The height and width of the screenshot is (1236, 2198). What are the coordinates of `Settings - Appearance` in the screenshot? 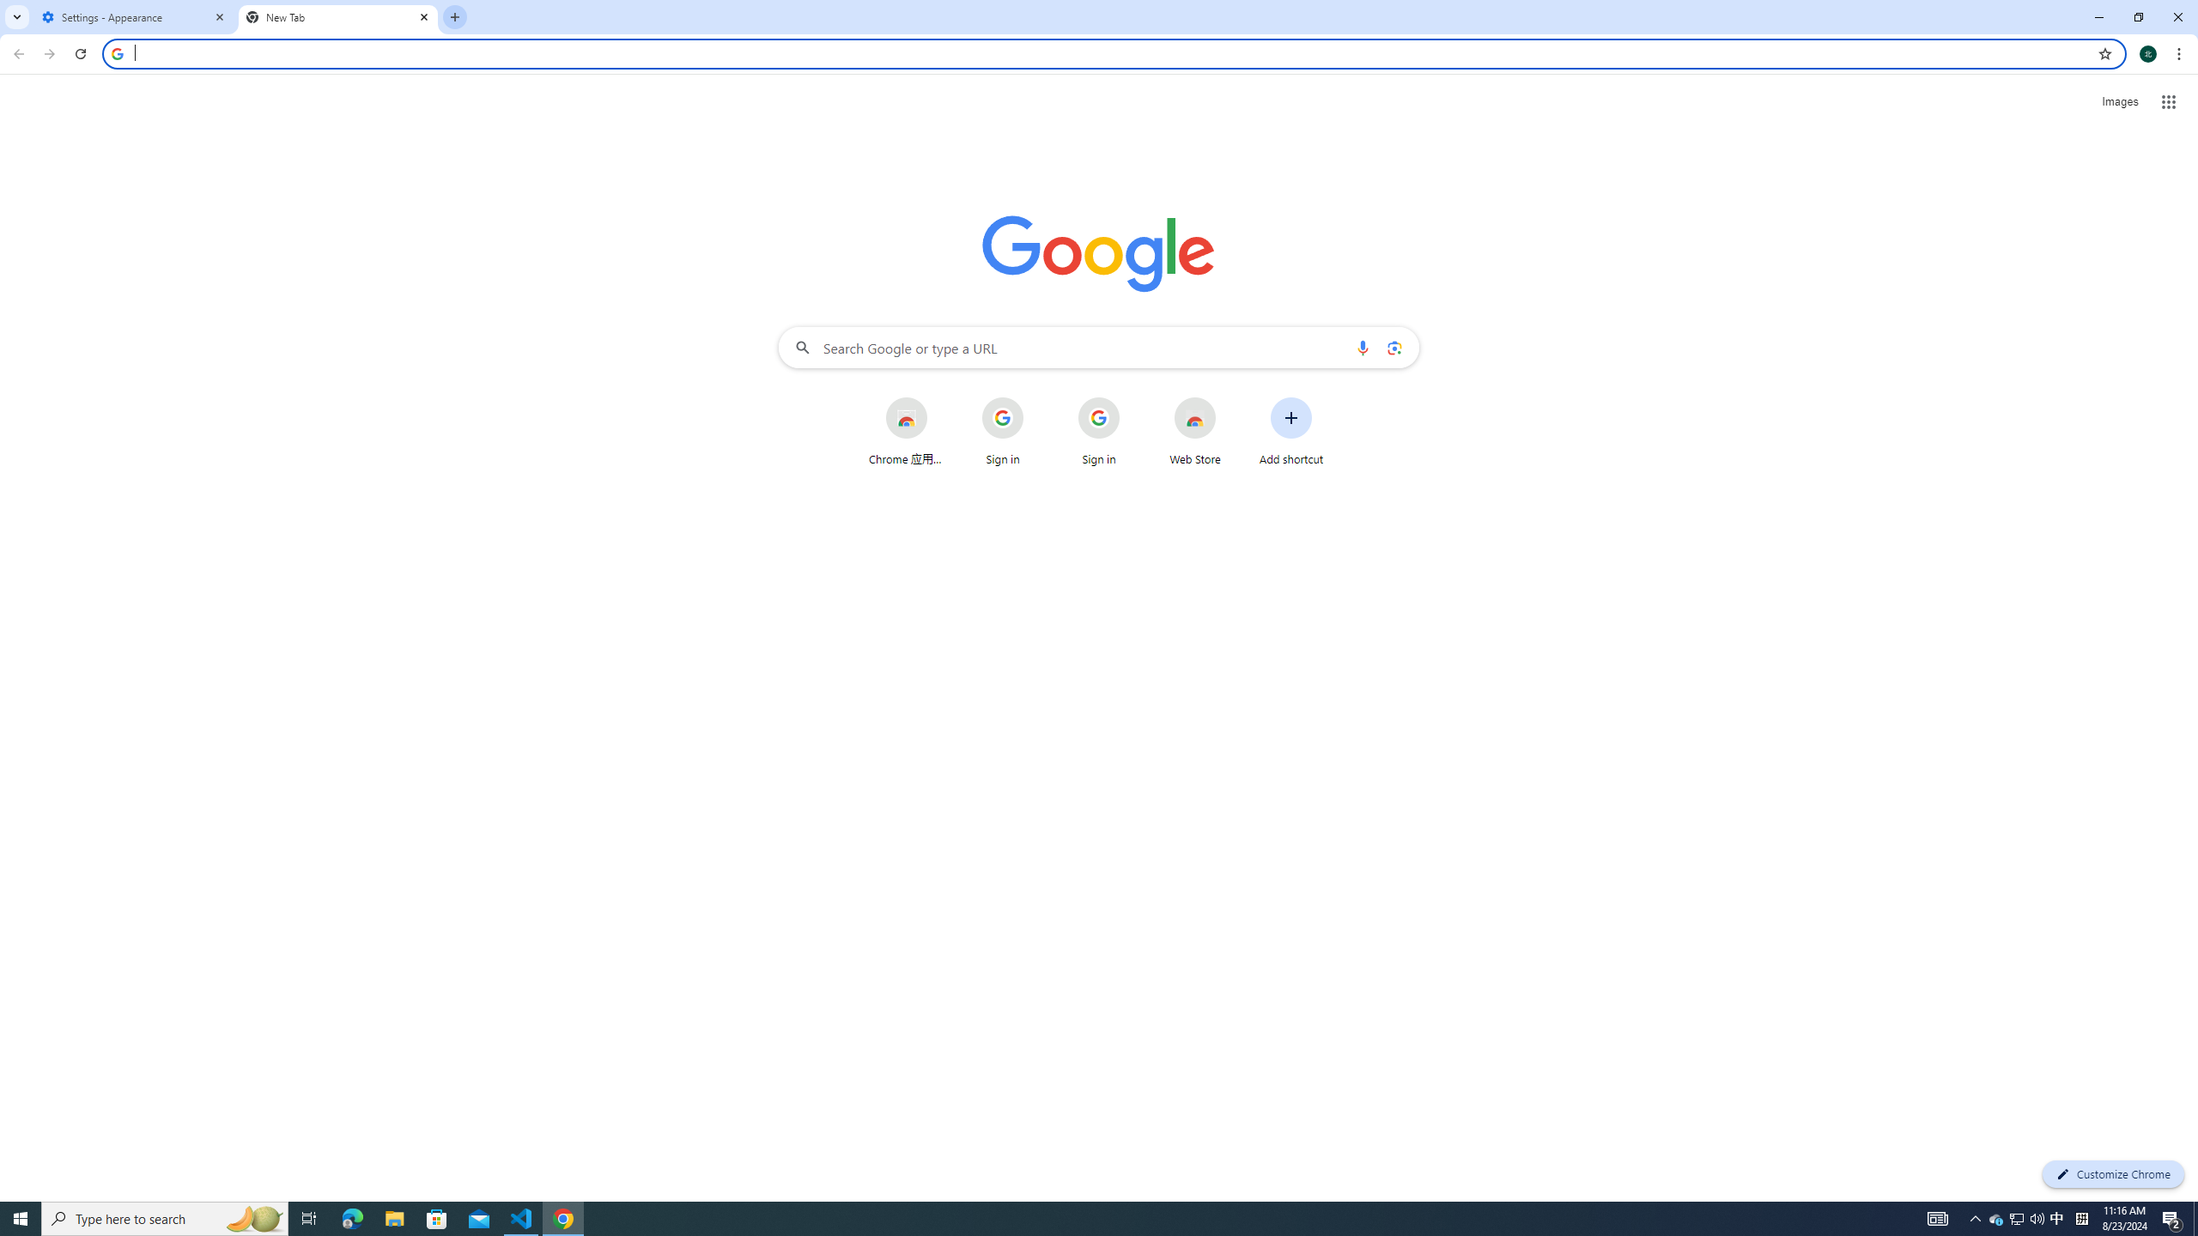 It's located at (134, 17).